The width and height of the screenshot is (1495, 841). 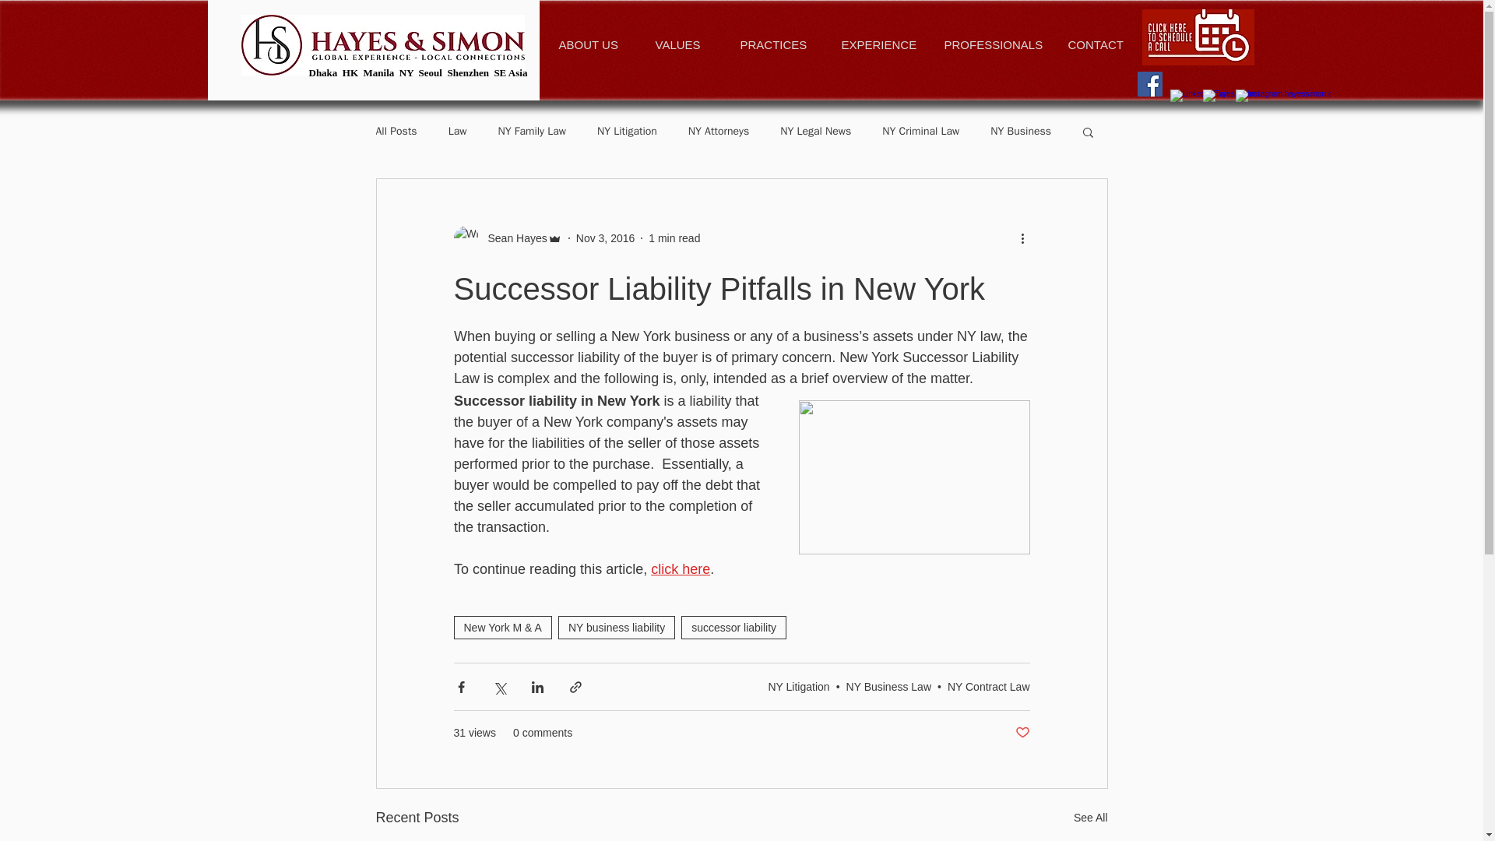 What do you see at coordinates (677, 45) in the screenshot?
I see `VALUES` at bounding box center [677, 45].